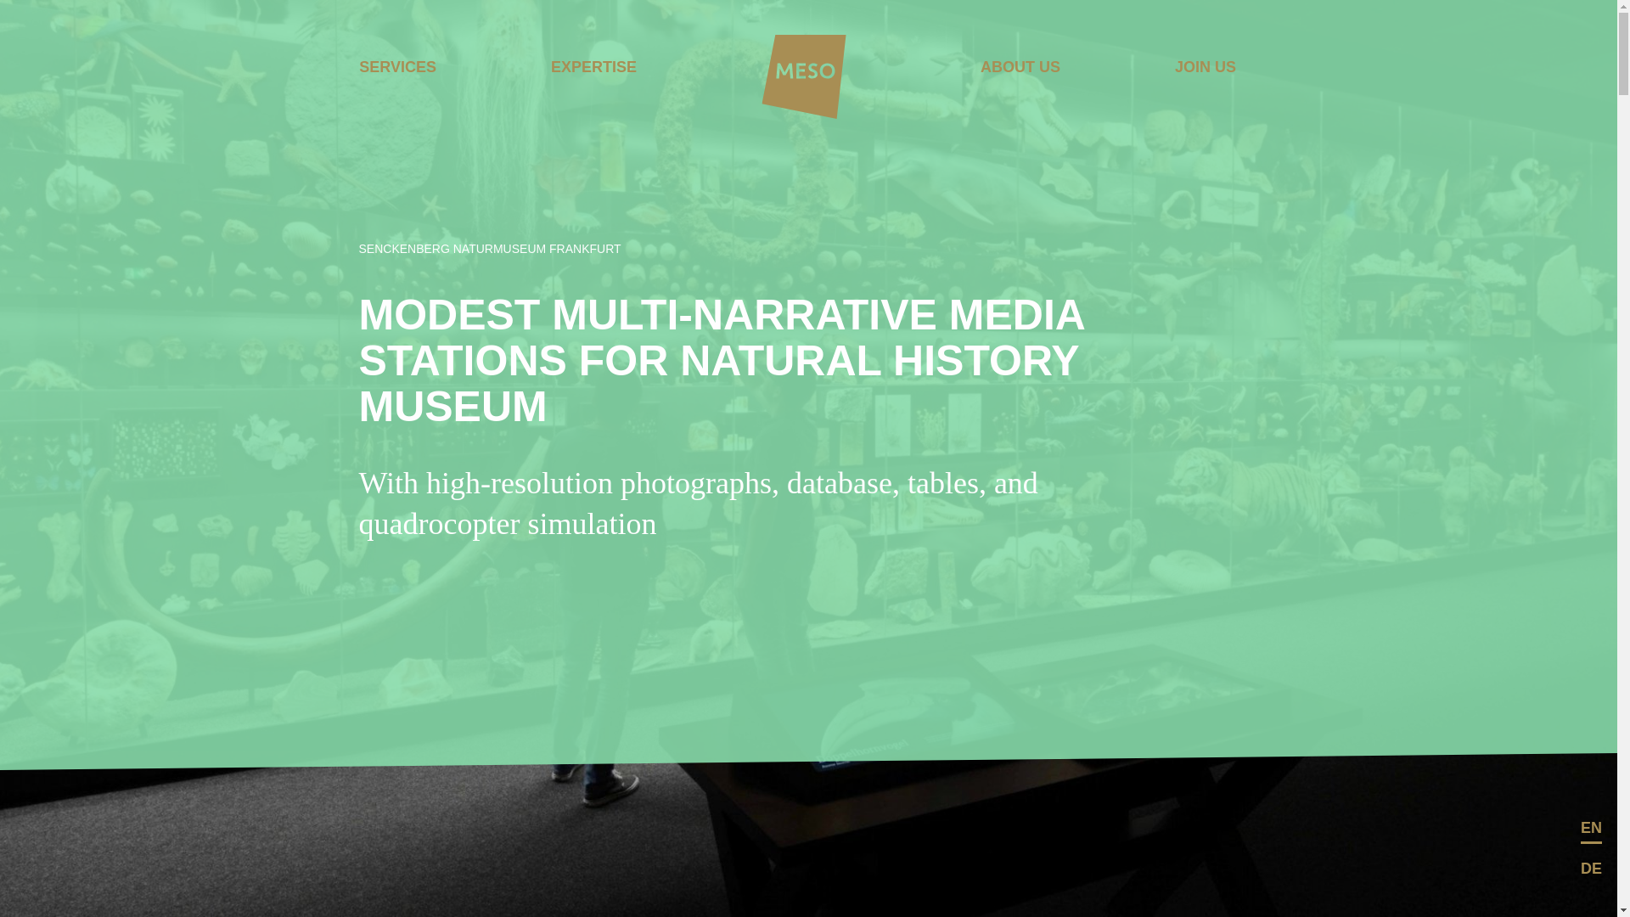  Describe the element at coordinates (593, 67) in the screenshot. I see `EXPERTISE` at that location.